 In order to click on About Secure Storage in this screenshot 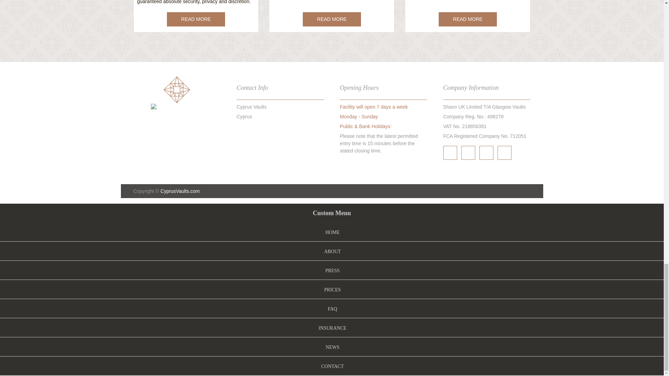, I will do `click(196, 19)`.